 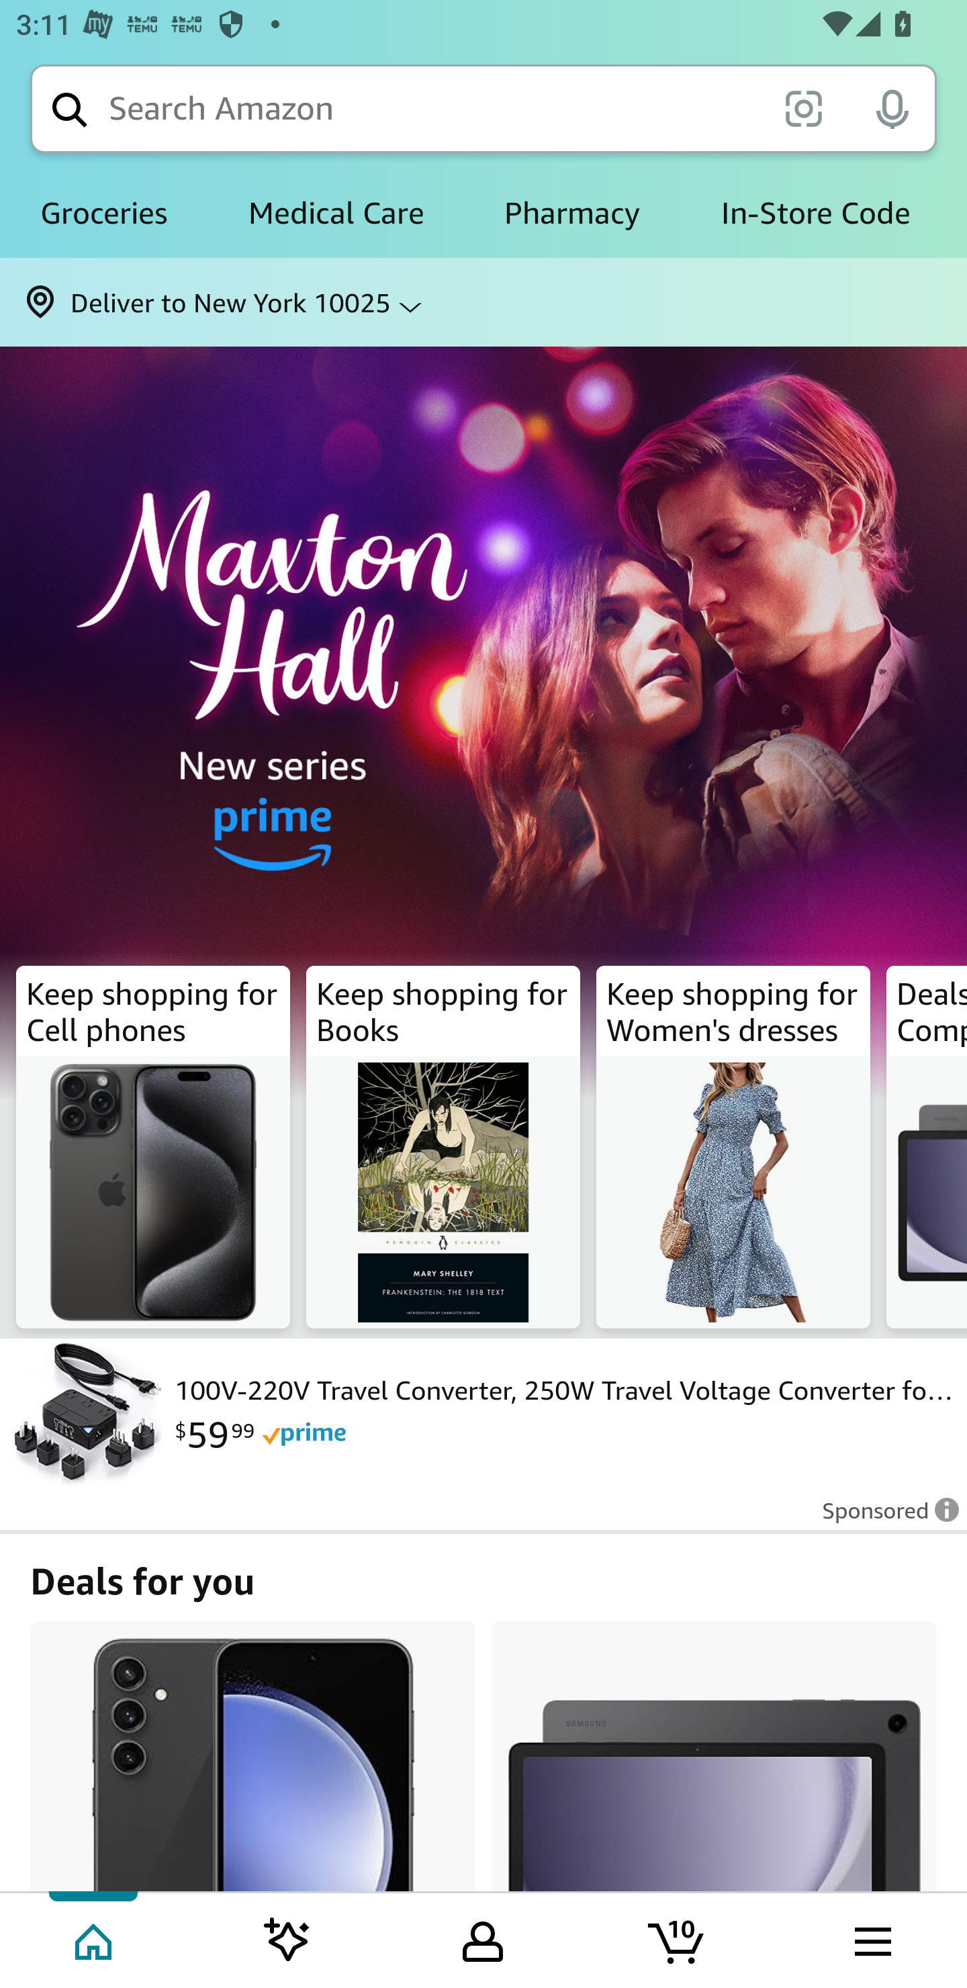 I want to click on Medical Care, so click(x=336, y=214).